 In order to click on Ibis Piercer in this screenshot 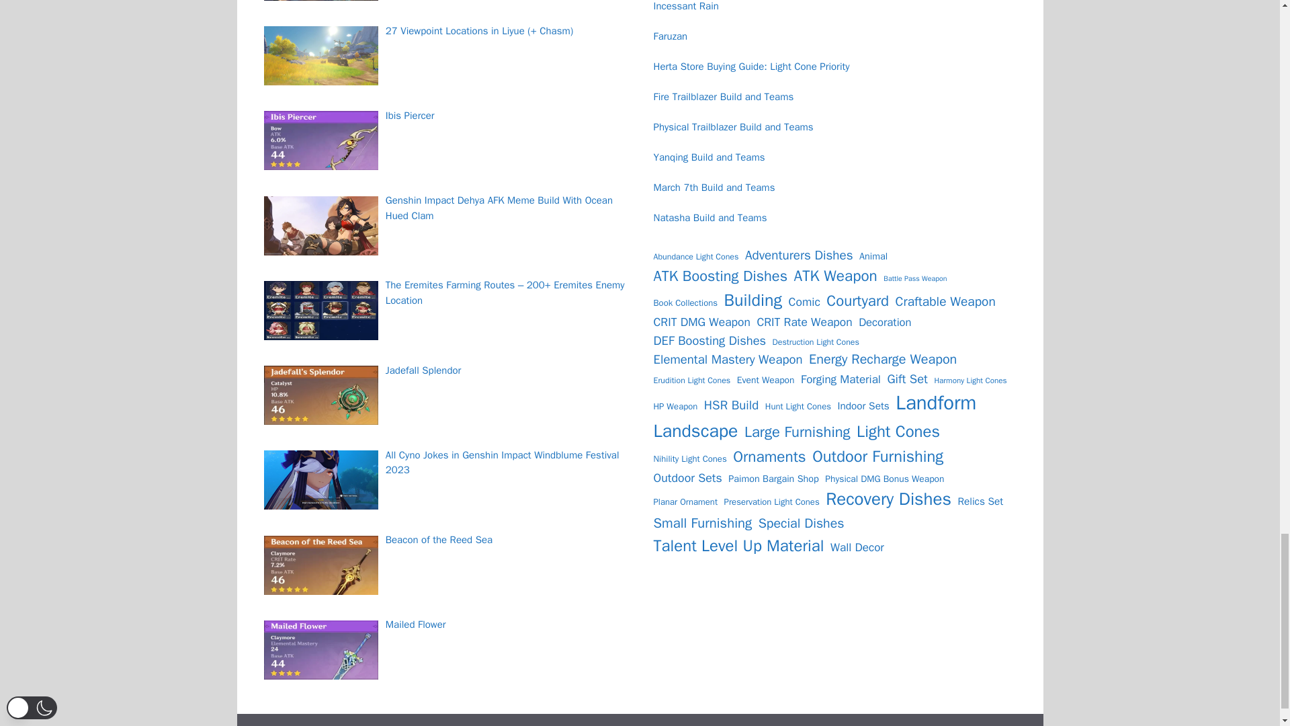, I will do `click(320, 140)`.